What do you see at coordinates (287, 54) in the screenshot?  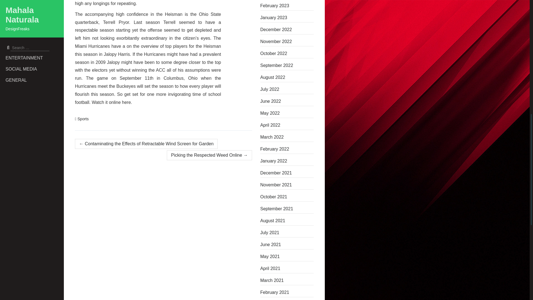 I see `October 2022` at bounding box center [287, 54].